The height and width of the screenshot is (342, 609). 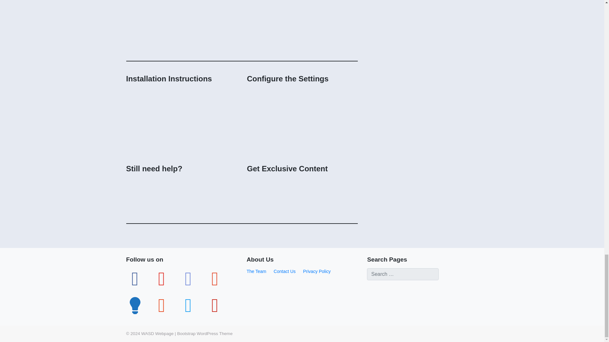 I want to click on Contact Us, so click(x=284, y=271).